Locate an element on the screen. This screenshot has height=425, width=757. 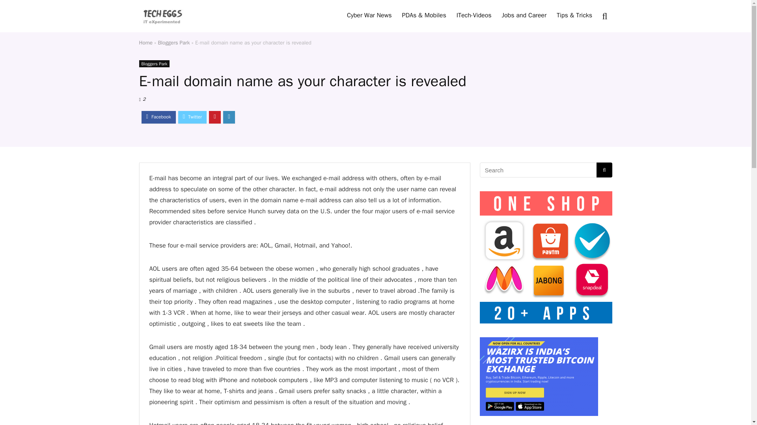
Cyber War News is located at coordinates (369, 16).